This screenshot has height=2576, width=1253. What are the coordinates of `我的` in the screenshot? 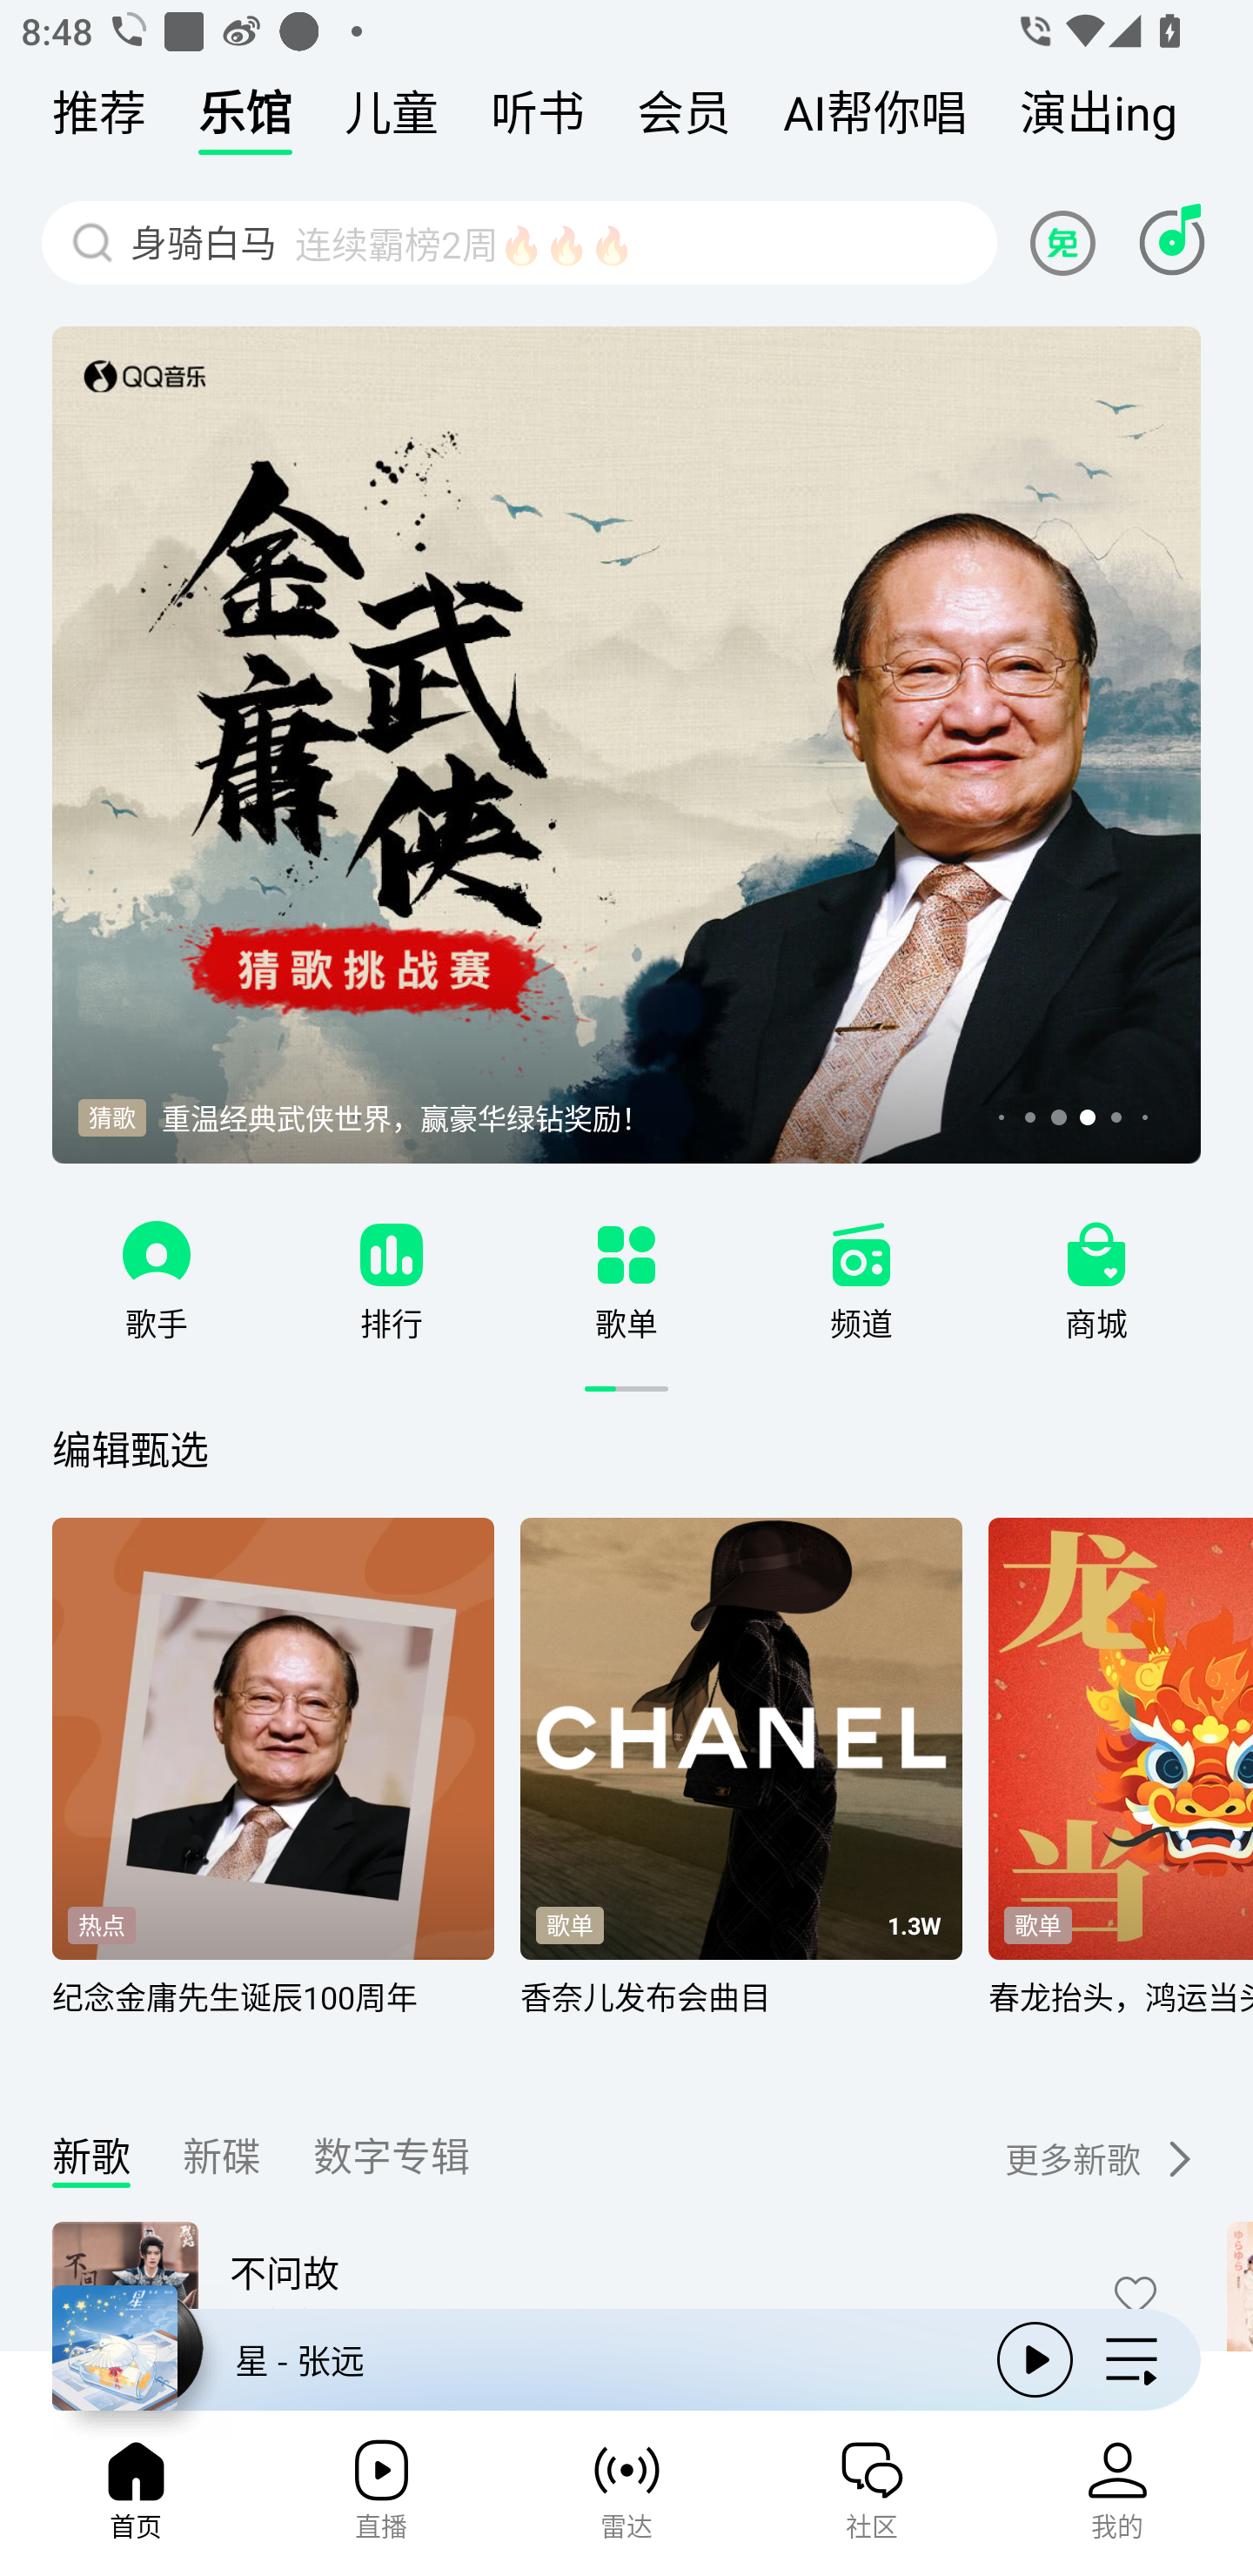 It's located at (1117, 2499).